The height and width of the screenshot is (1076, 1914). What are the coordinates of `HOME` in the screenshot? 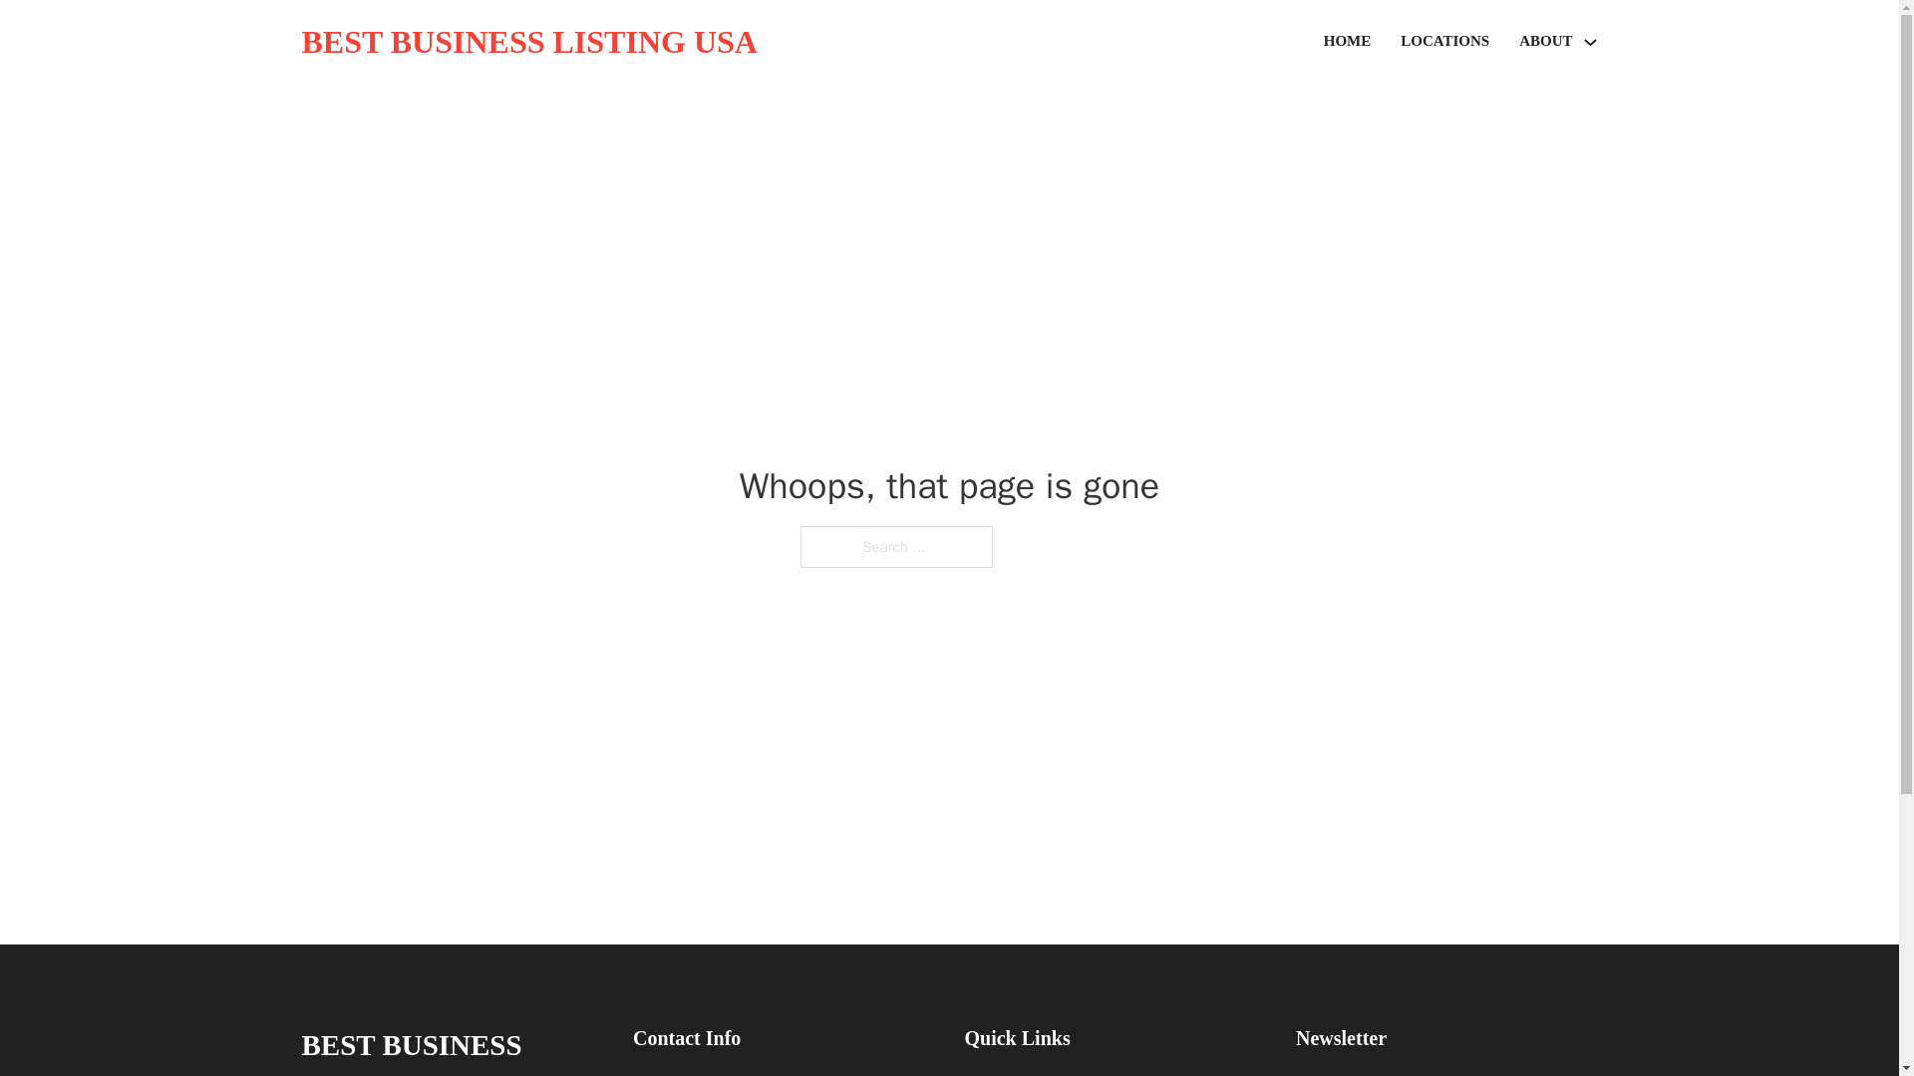 It's located at (1348, 42).